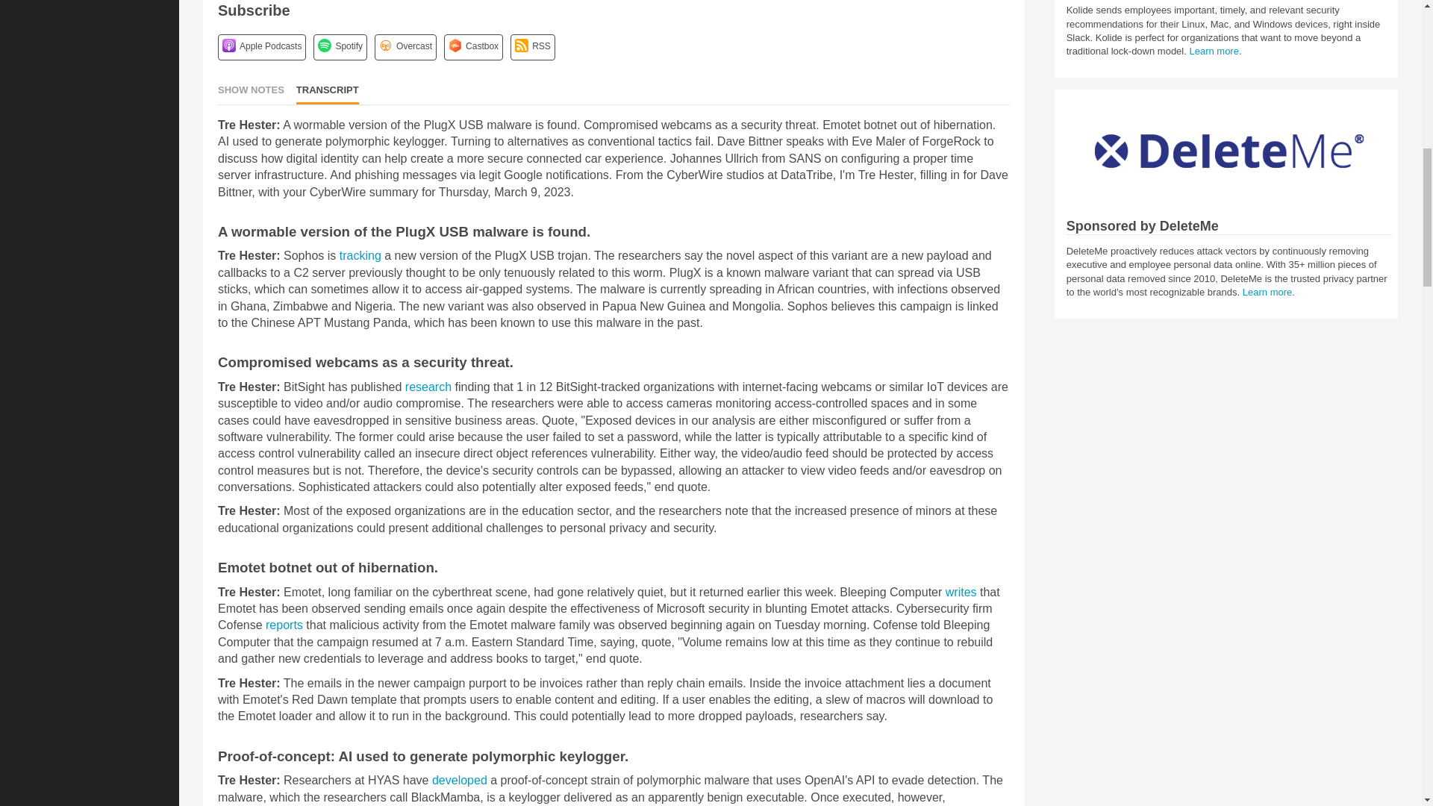 The width and height of the screenshot is (1433, 806). I want to click on RSS, so click(521, 45).